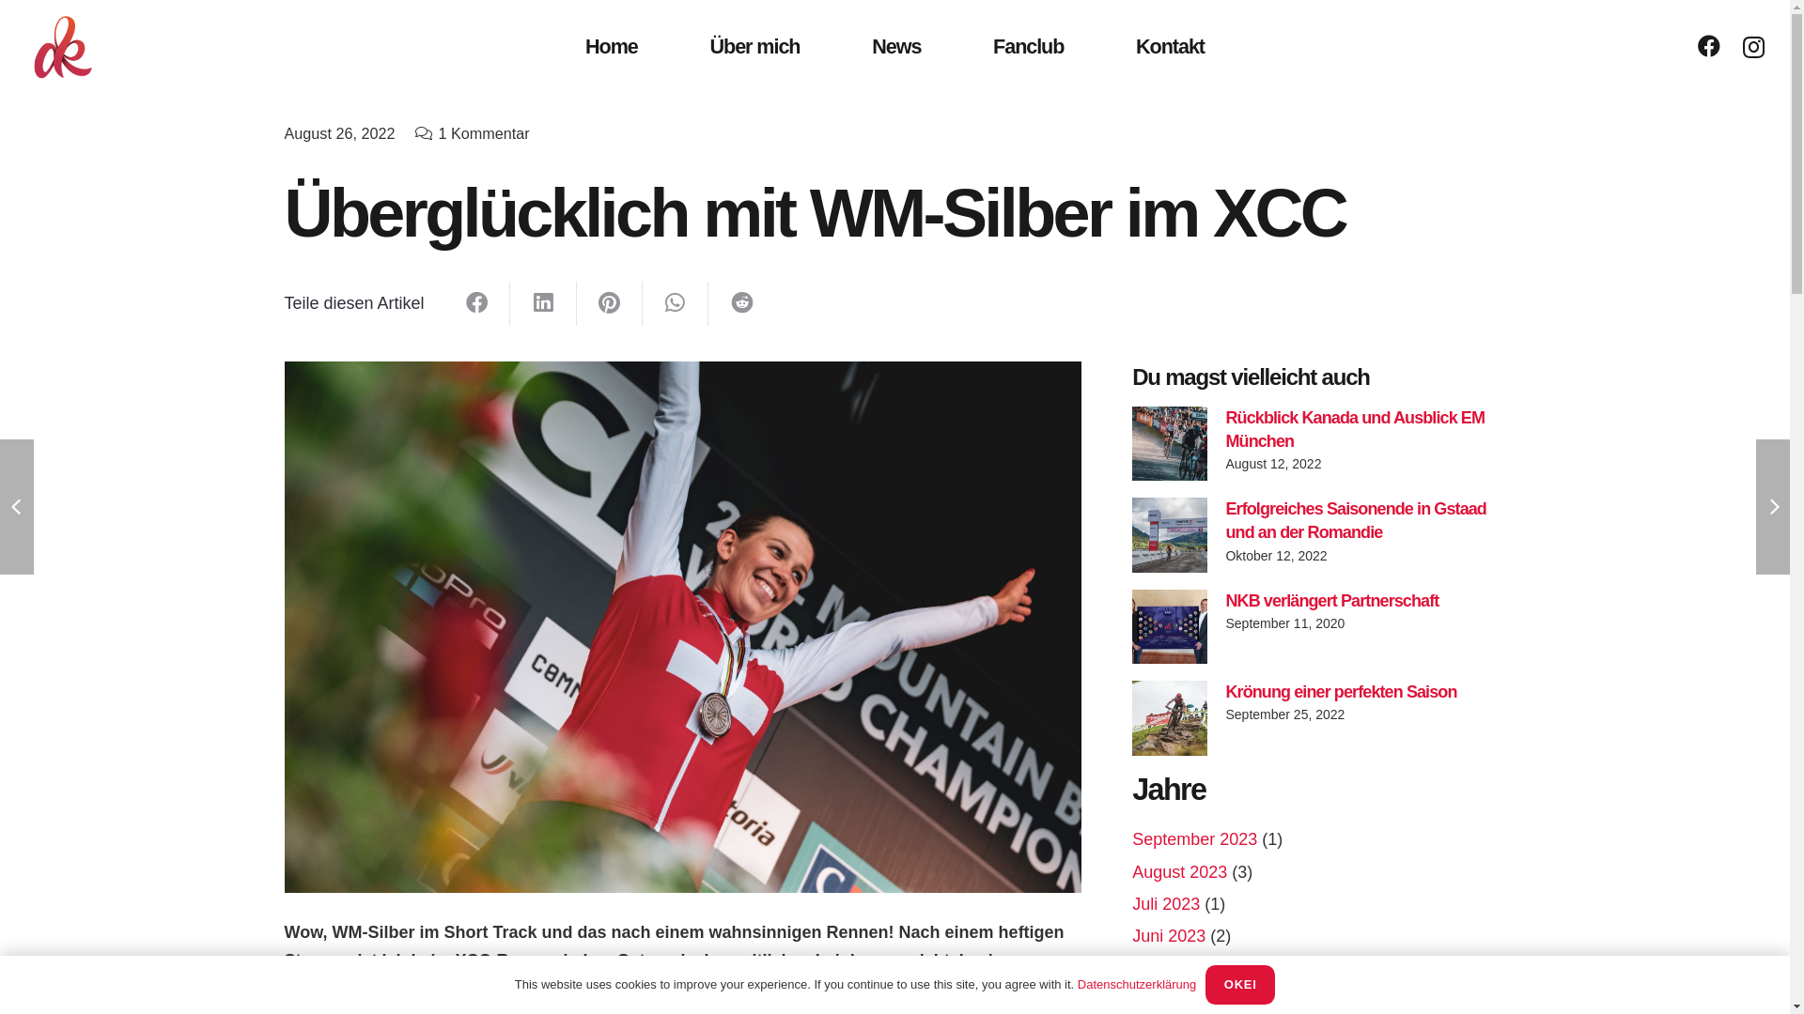  Describe the element at coordinates (1195, 839) in the screenshot. I see `September 2023` at that location.